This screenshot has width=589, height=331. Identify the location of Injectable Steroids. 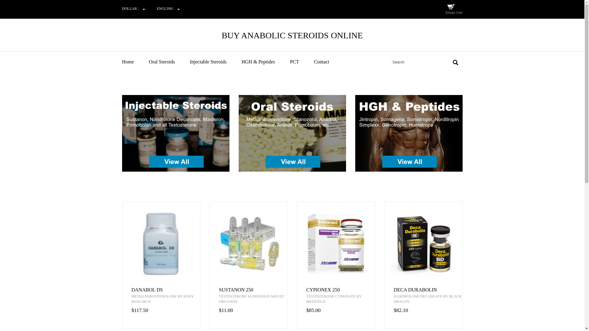
(215, 62).